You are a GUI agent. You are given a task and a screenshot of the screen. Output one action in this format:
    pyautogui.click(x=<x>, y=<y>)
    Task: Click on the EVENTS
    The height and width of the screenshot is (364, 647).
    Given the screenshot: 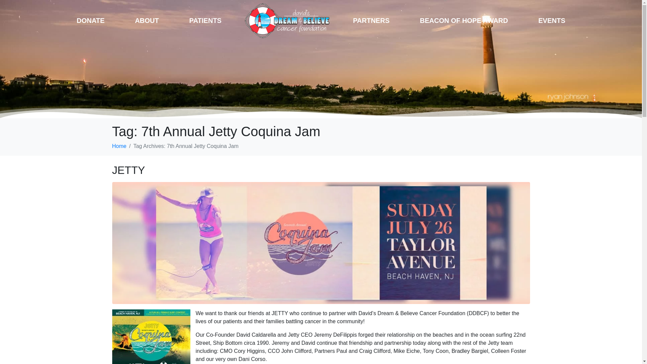 What is the action you would take?
    pyautogui.click(x=552, y=21)
    